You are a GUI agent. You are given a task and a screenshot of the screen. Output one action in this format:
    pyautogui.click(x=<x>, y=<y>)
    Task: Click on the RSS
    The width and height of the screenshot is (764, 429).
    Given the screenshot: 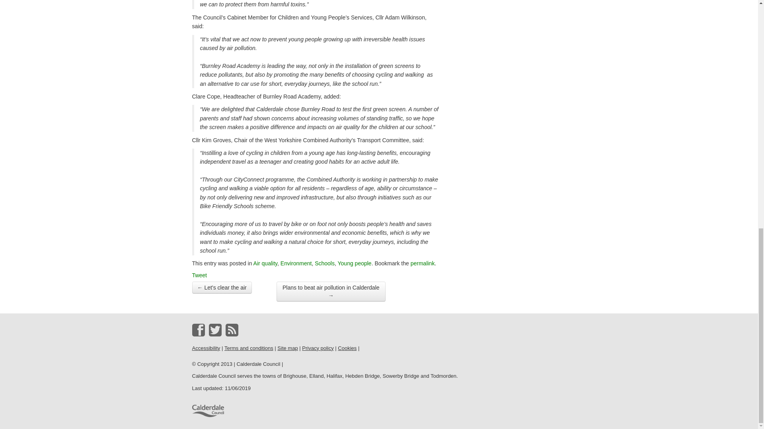 What is the action you would take?
    pyautogui.click(x=232, y=330)
    